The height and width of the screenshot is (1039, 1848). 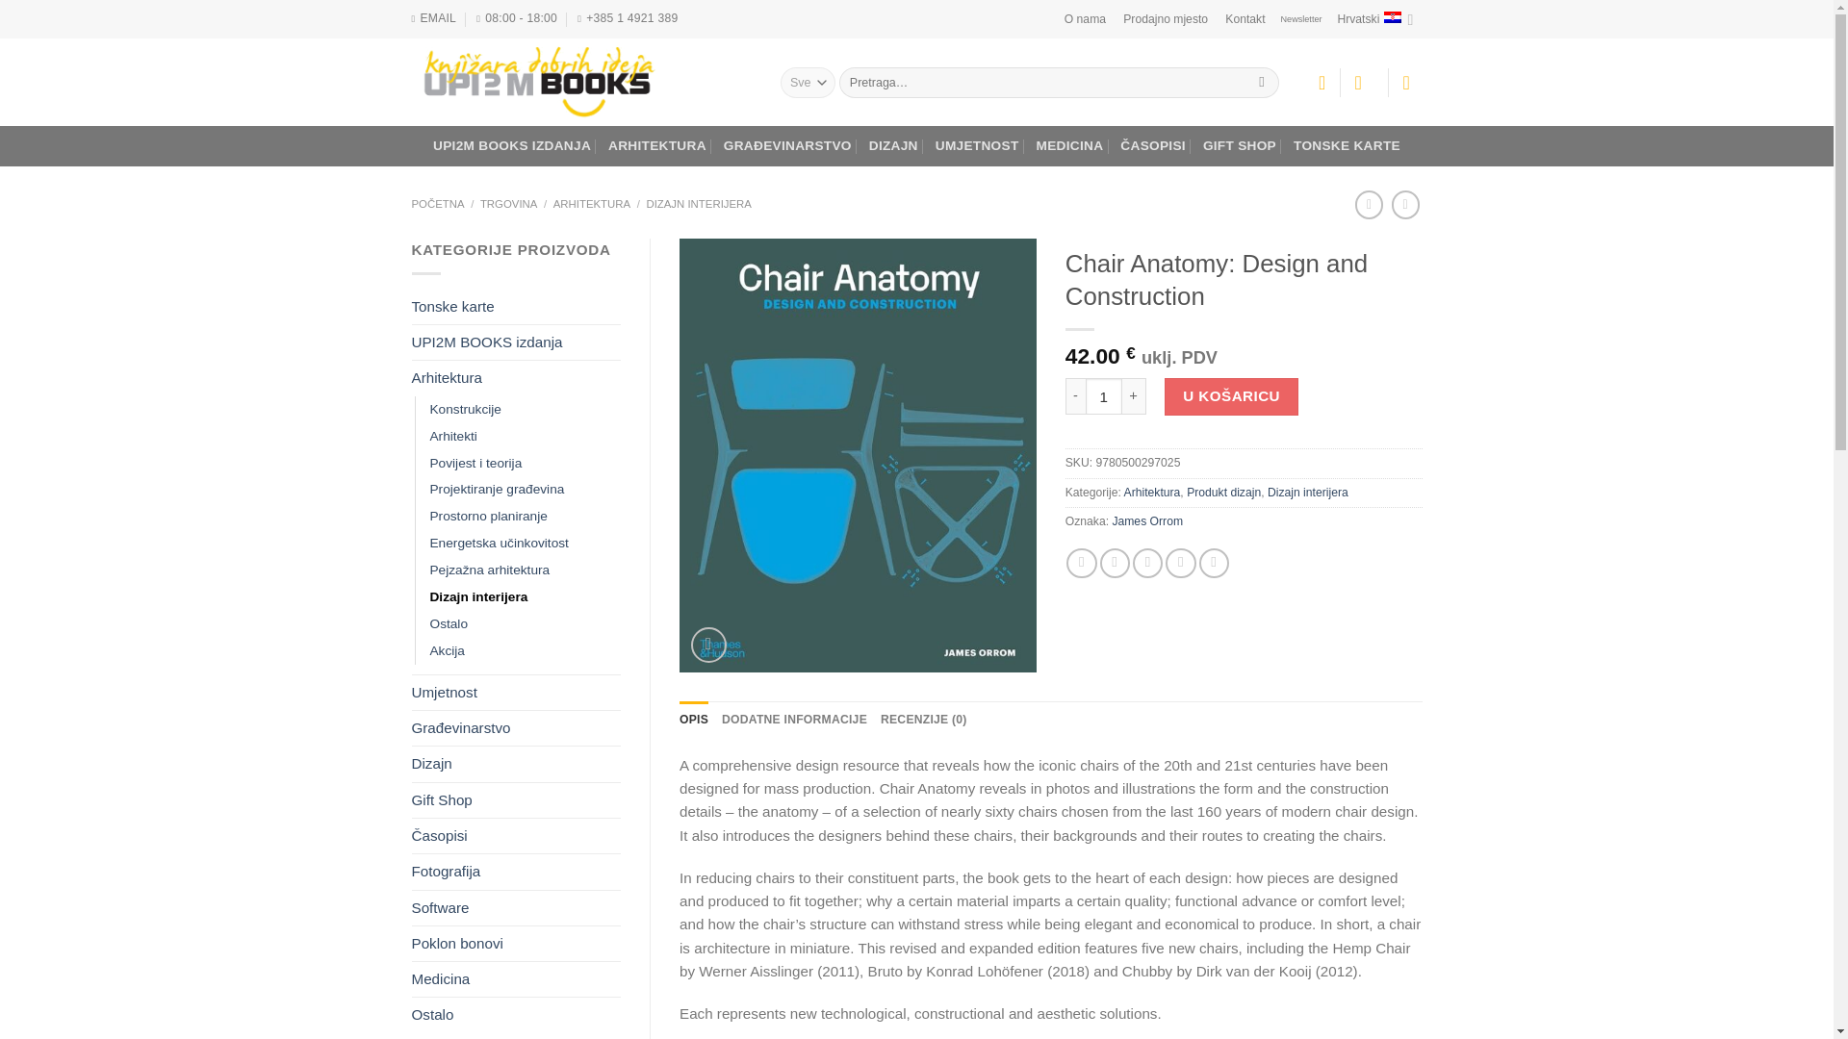 I want to click on 08:00 - 18:00 , so click(x=517, y=18).